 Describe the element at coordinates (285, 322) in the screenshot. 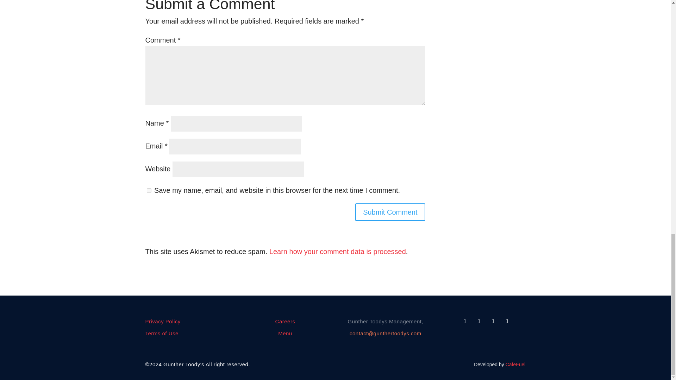

I see `Careers` at that location.